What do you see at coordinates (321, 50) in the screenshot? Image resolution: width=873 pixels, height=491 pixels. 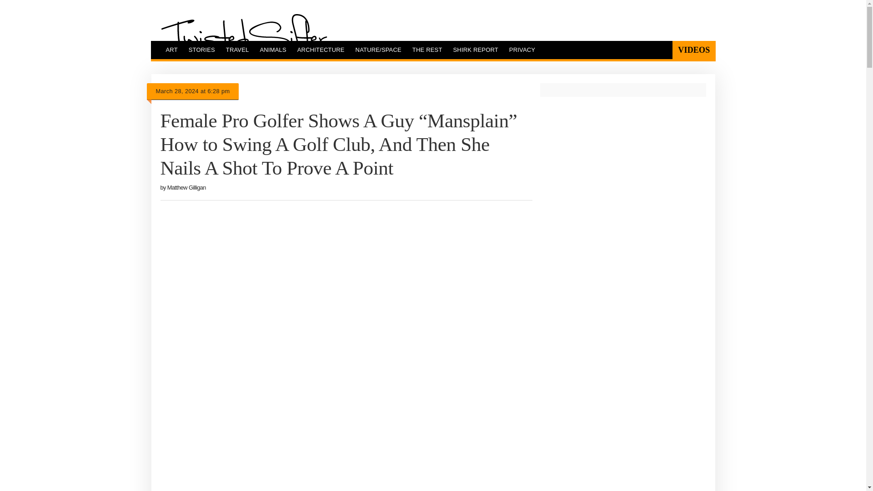 I see `ARCHITECTURE` at bounding box center [321, 50].